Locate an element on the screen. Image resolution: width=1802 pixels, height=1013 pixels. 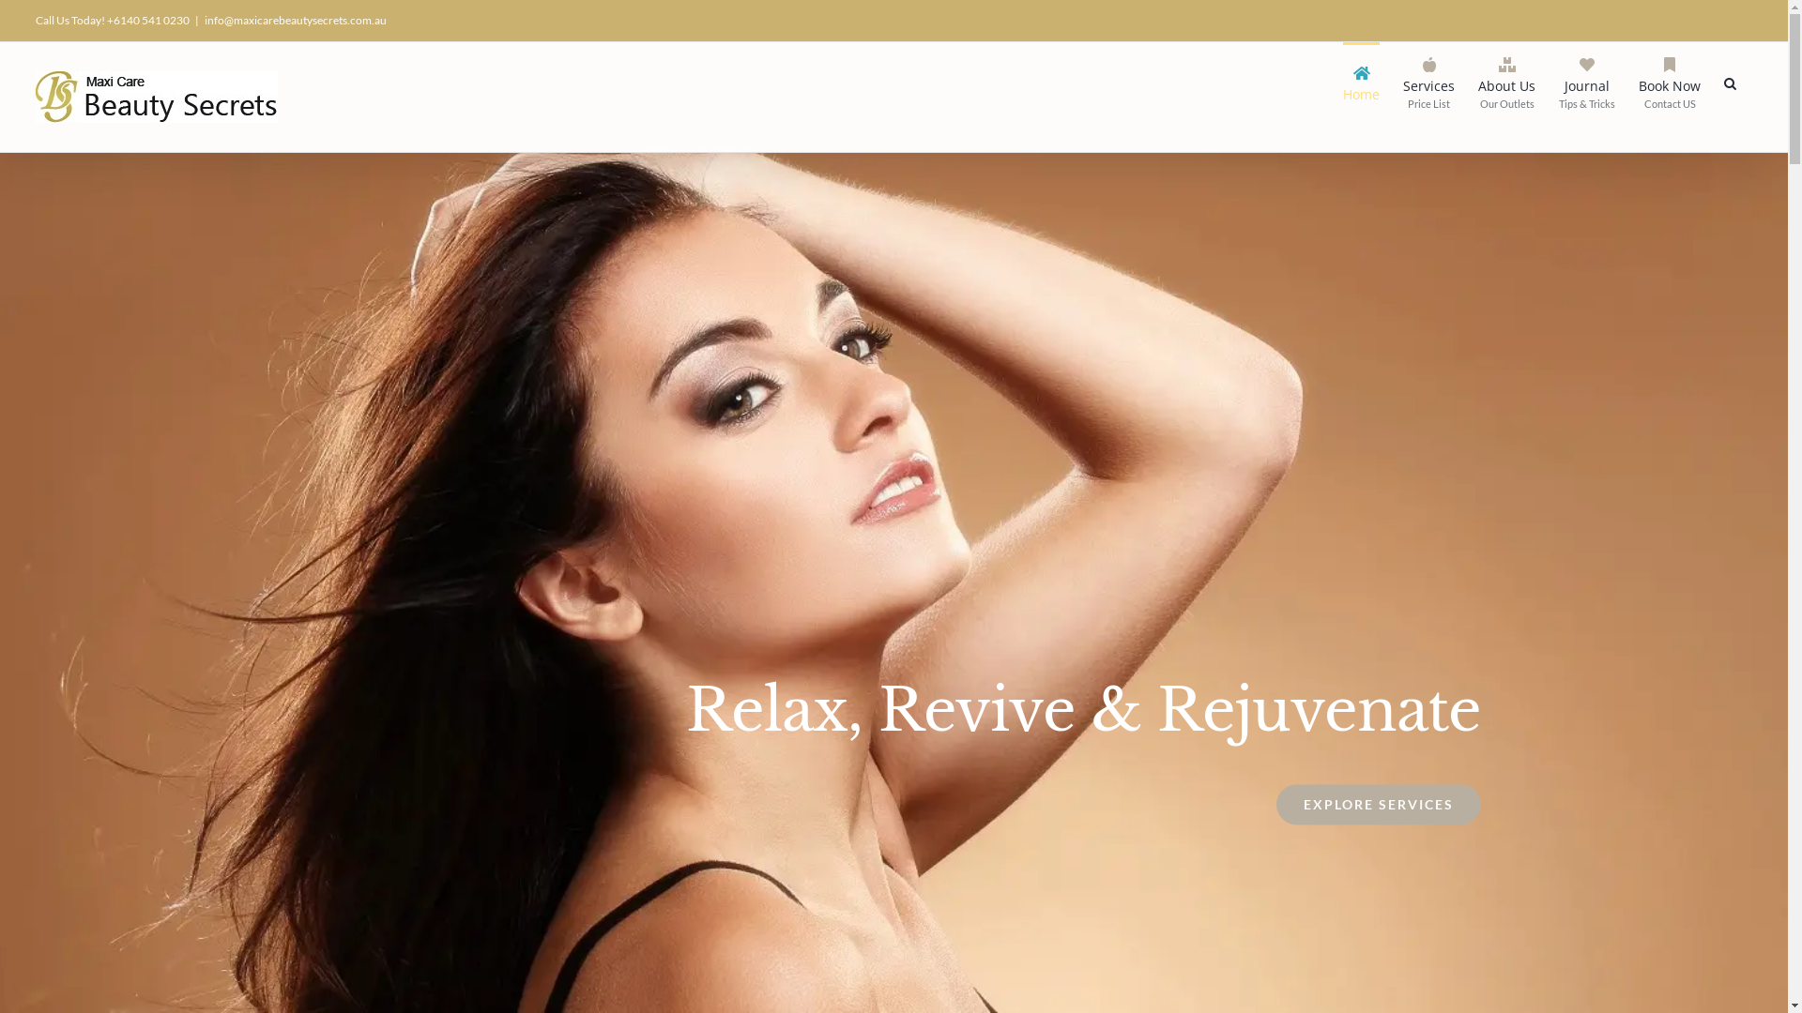
Search is located at coordinates (1731, 82).